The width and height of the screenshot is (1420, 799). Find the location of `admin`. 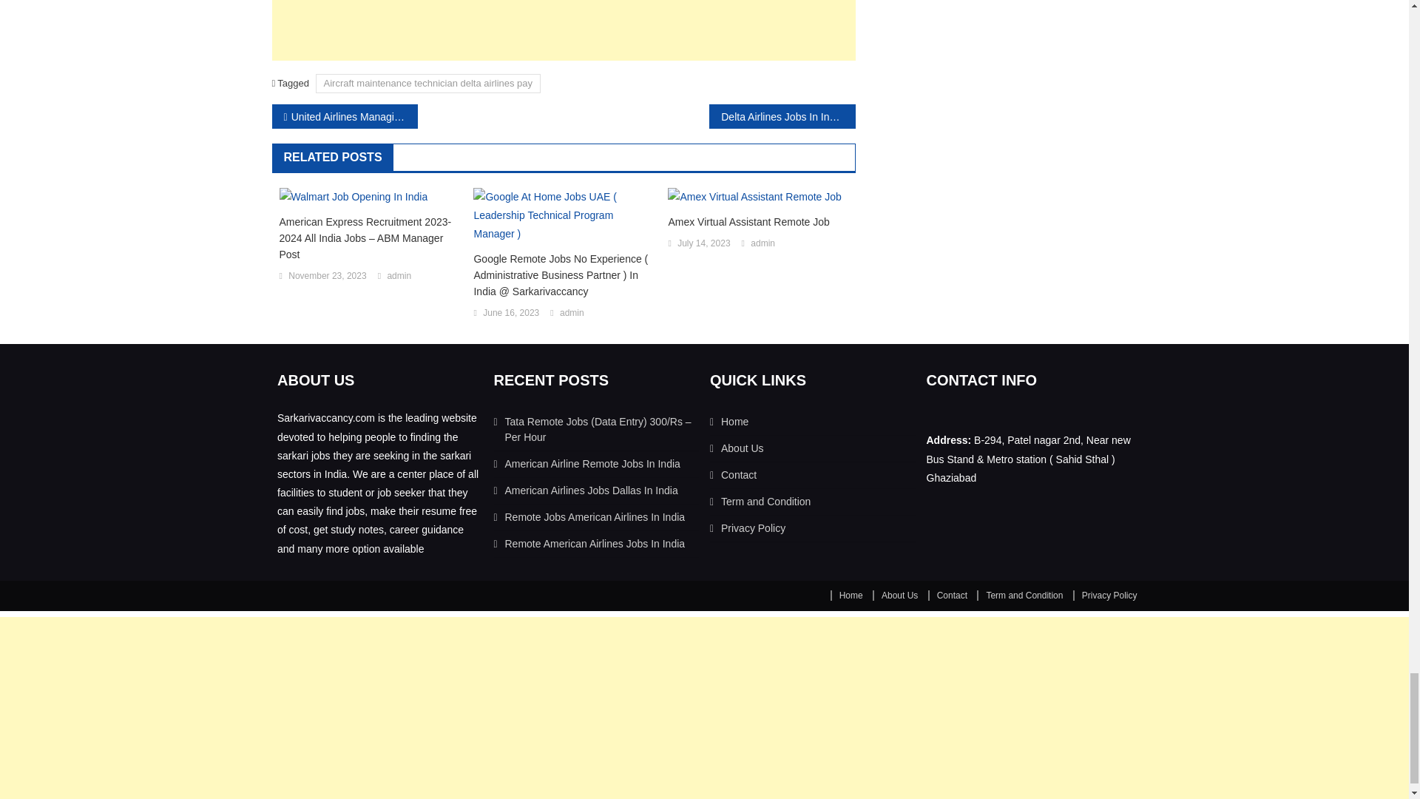

admin is located at coordinates (399, 276).